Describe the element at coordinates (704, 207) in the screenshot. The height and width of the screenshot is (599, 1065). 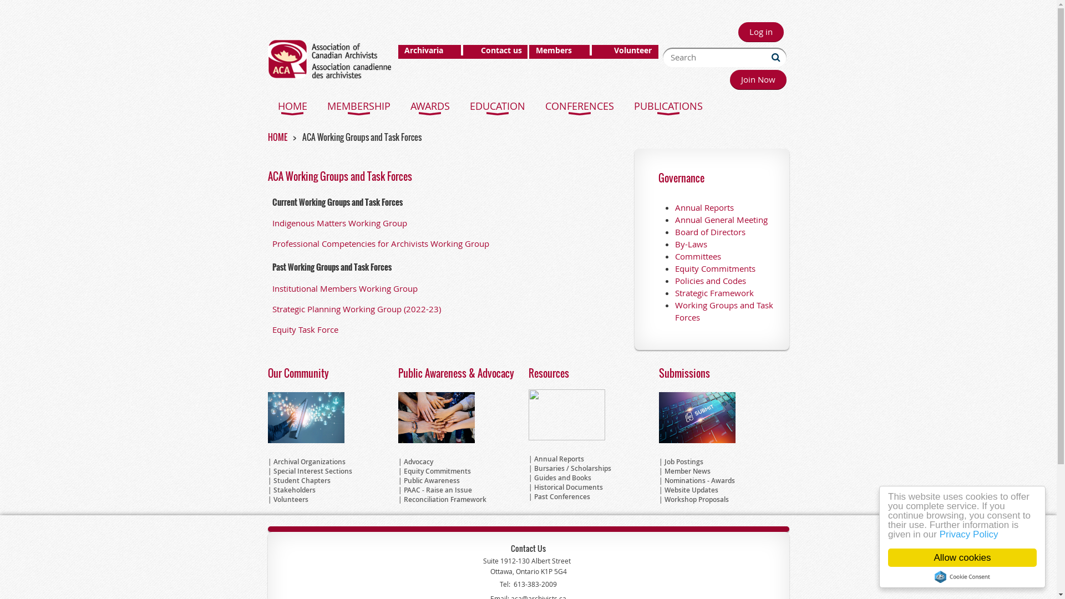
I see `Annual Reports` at that location.